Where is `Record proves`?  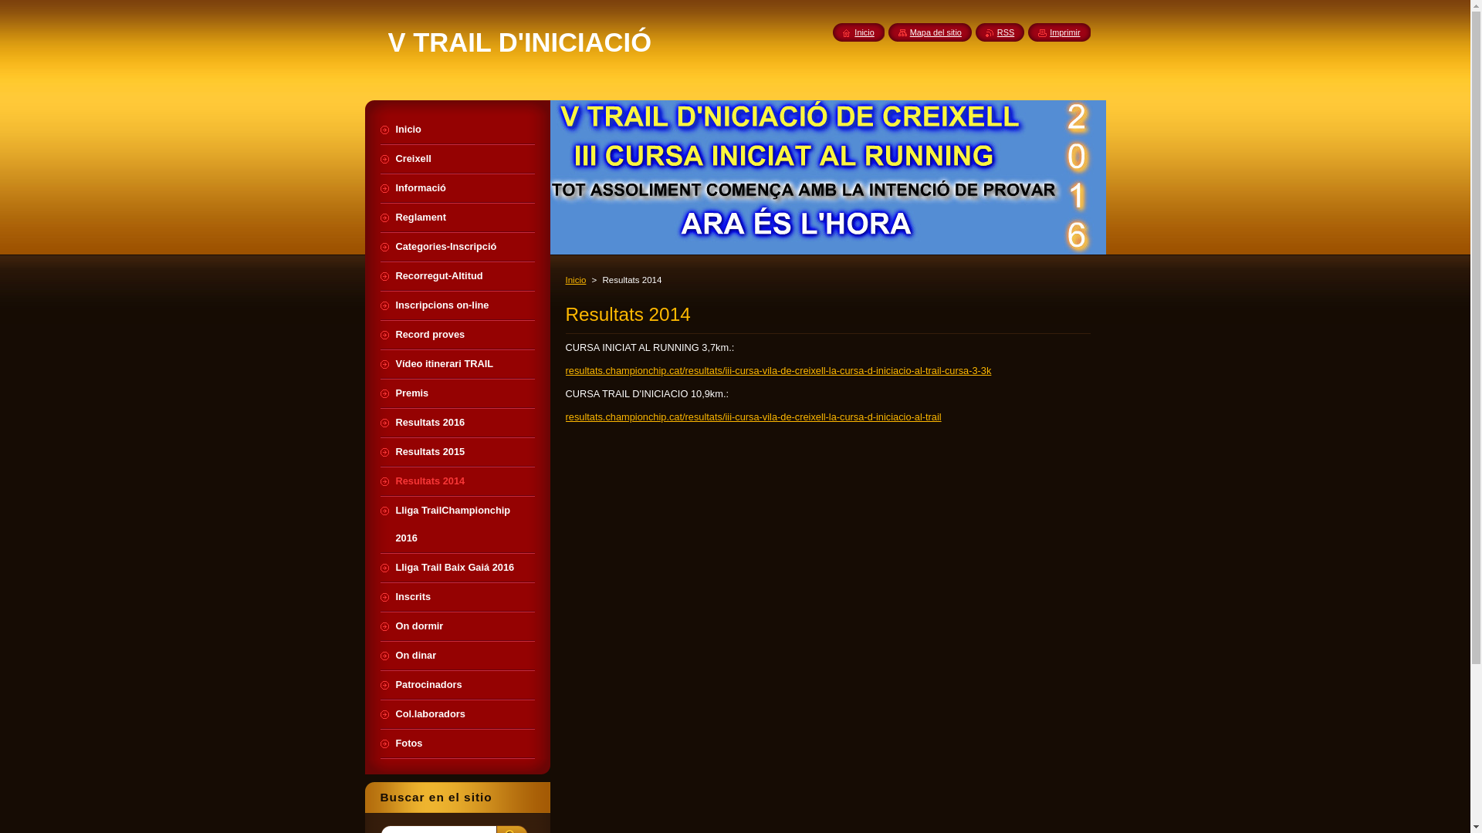
Record proves is located at coordinates (457, 335).